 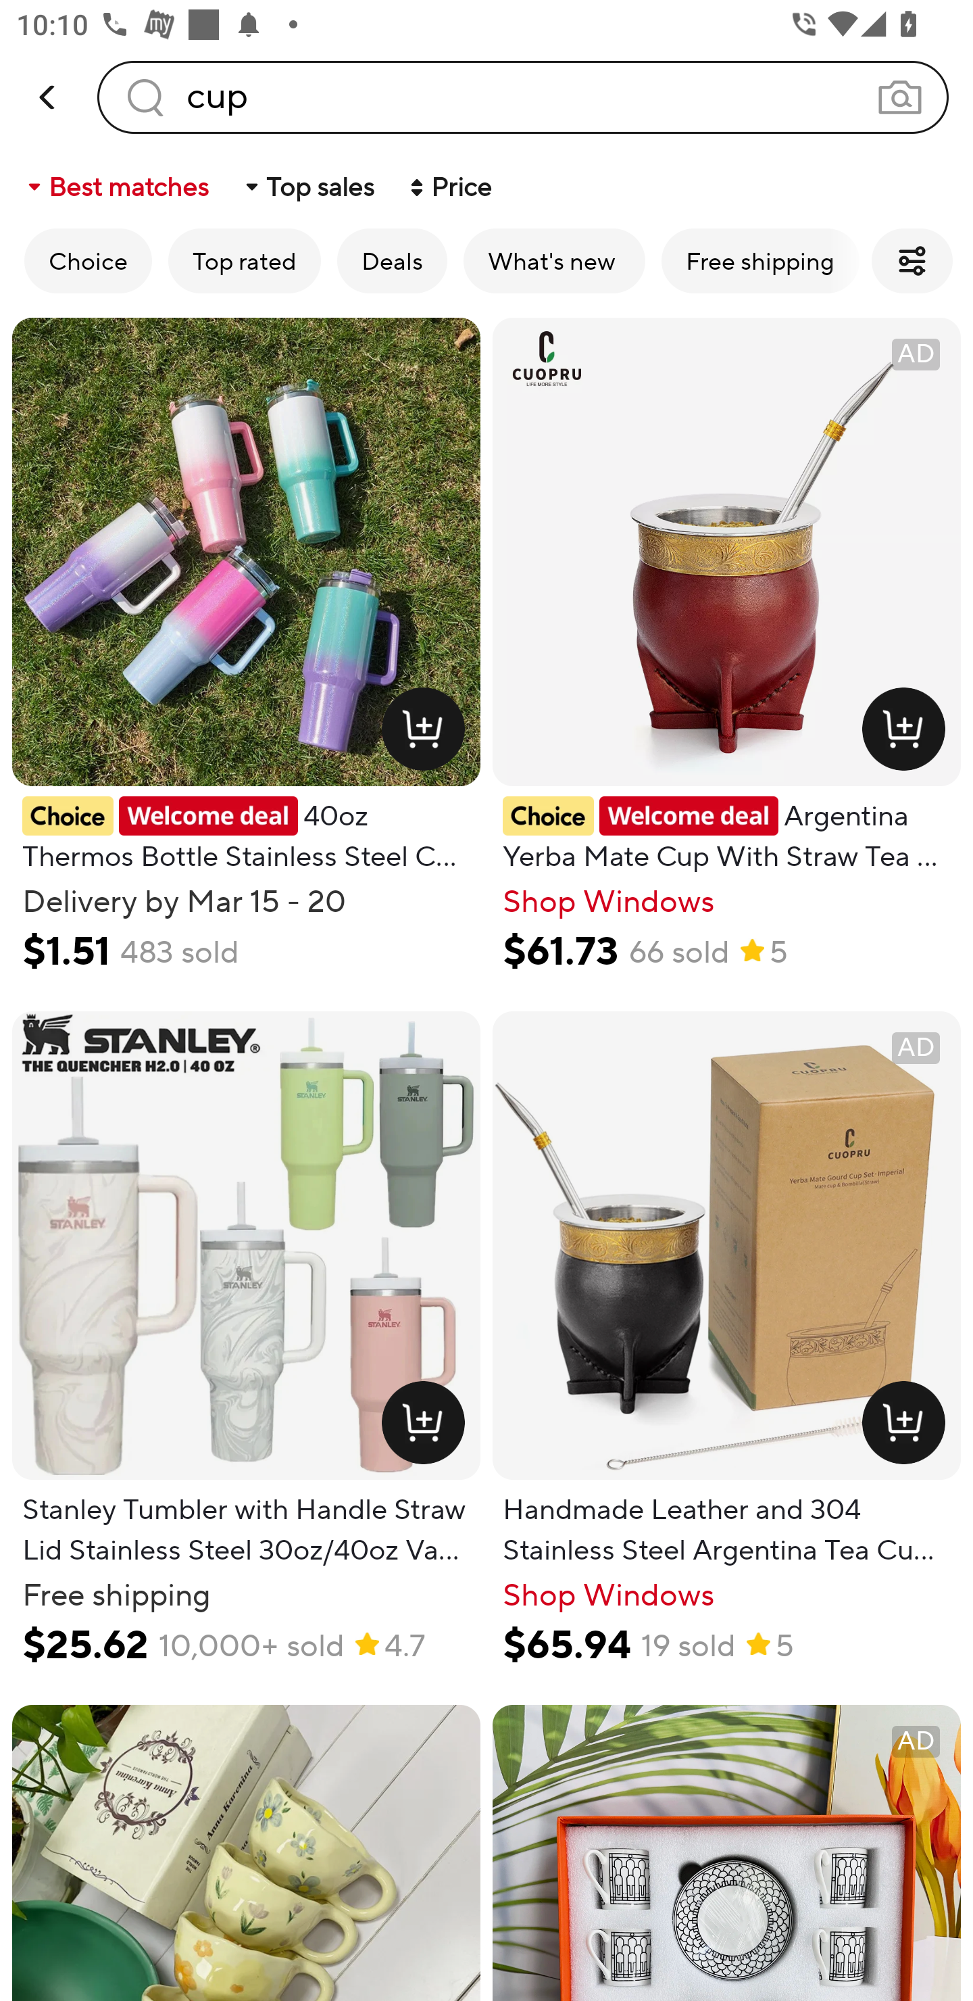 I want to click on Top rated, so click(x=245, y=261).